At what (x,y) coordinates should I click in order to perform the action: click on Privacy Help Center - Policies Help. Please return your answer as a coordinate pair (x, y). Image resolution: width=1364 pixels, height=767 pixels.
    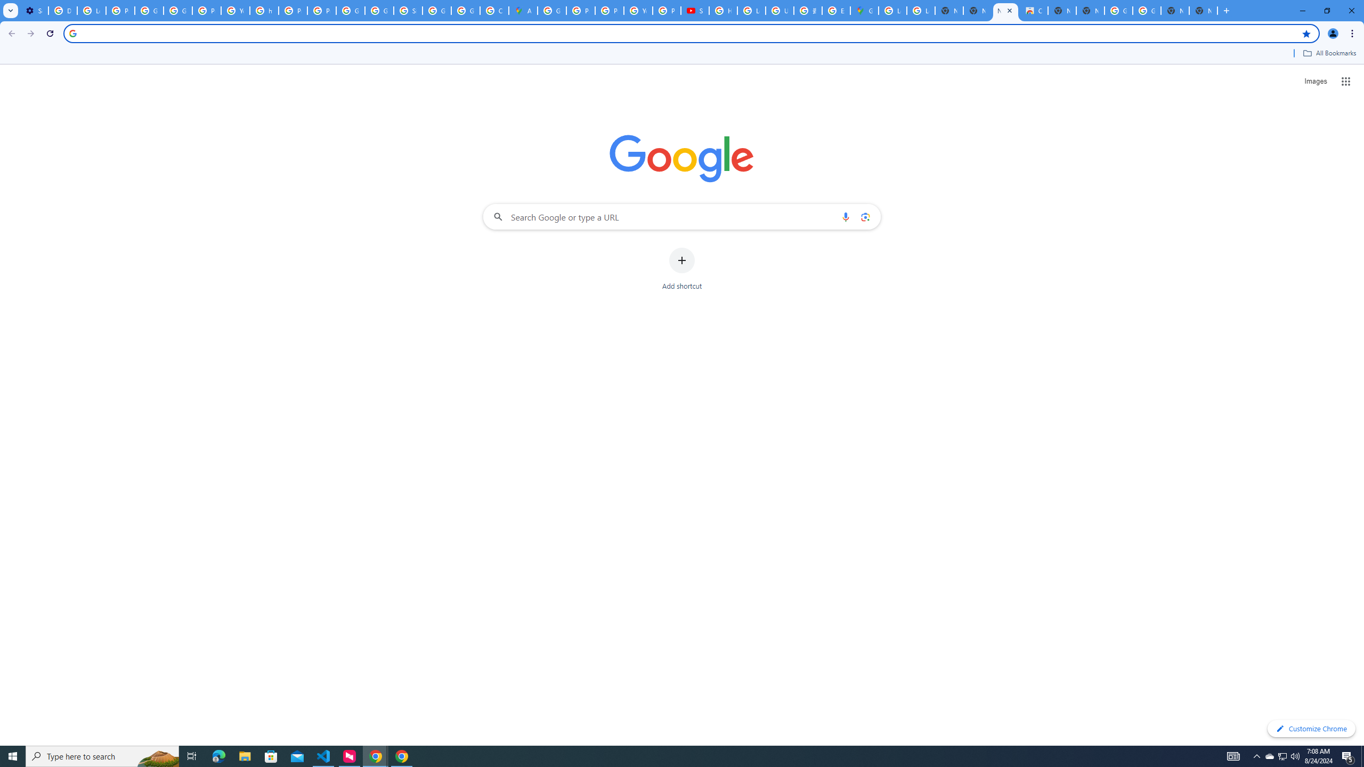
    Looking at the image, I should click on (581, 11).